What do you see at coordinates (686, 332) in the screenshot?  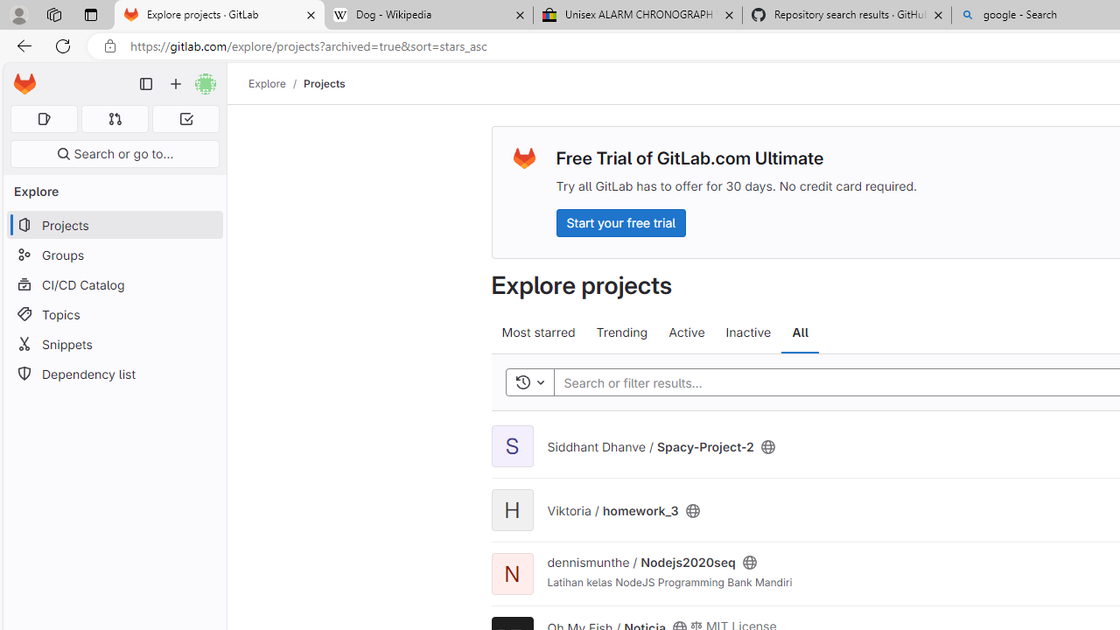 I see `Active` at bounding box center [686, 332].